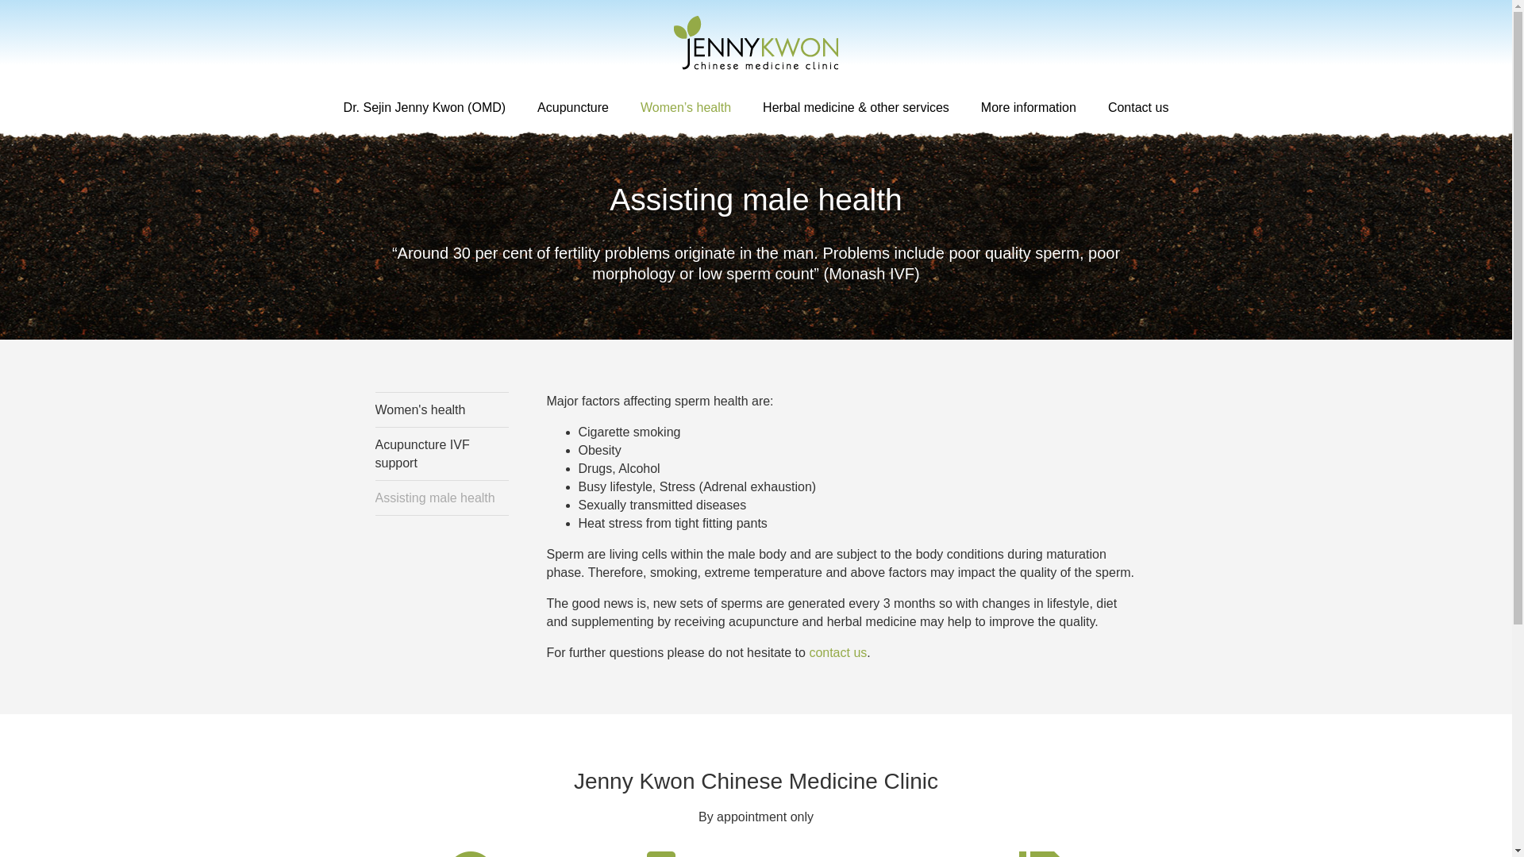 This screenshot has height=857, width=1524. I want to click on Contact us, so click(1138, 108).